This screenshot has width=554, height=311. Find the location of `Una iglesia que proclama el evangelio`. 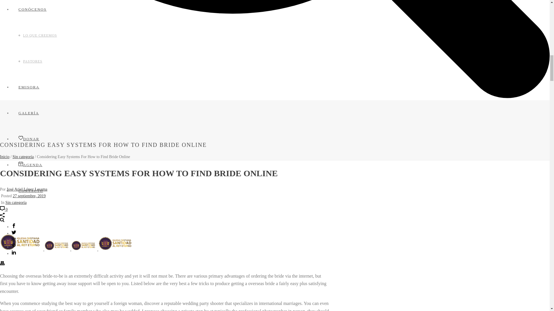

Una iglesia que proclama el evangelio is located at coordinates (57, 245).